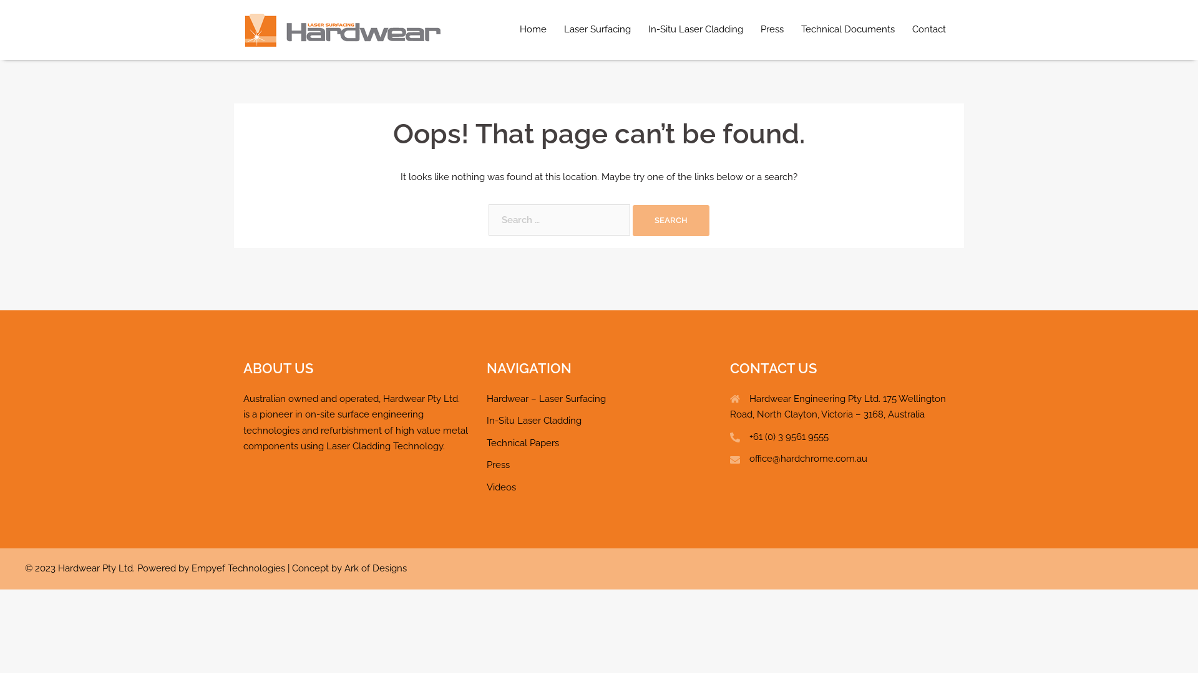  What do you see at coordinates (498, 465) in the screenshot?
I see `Press` at bounding box center [498, 465].